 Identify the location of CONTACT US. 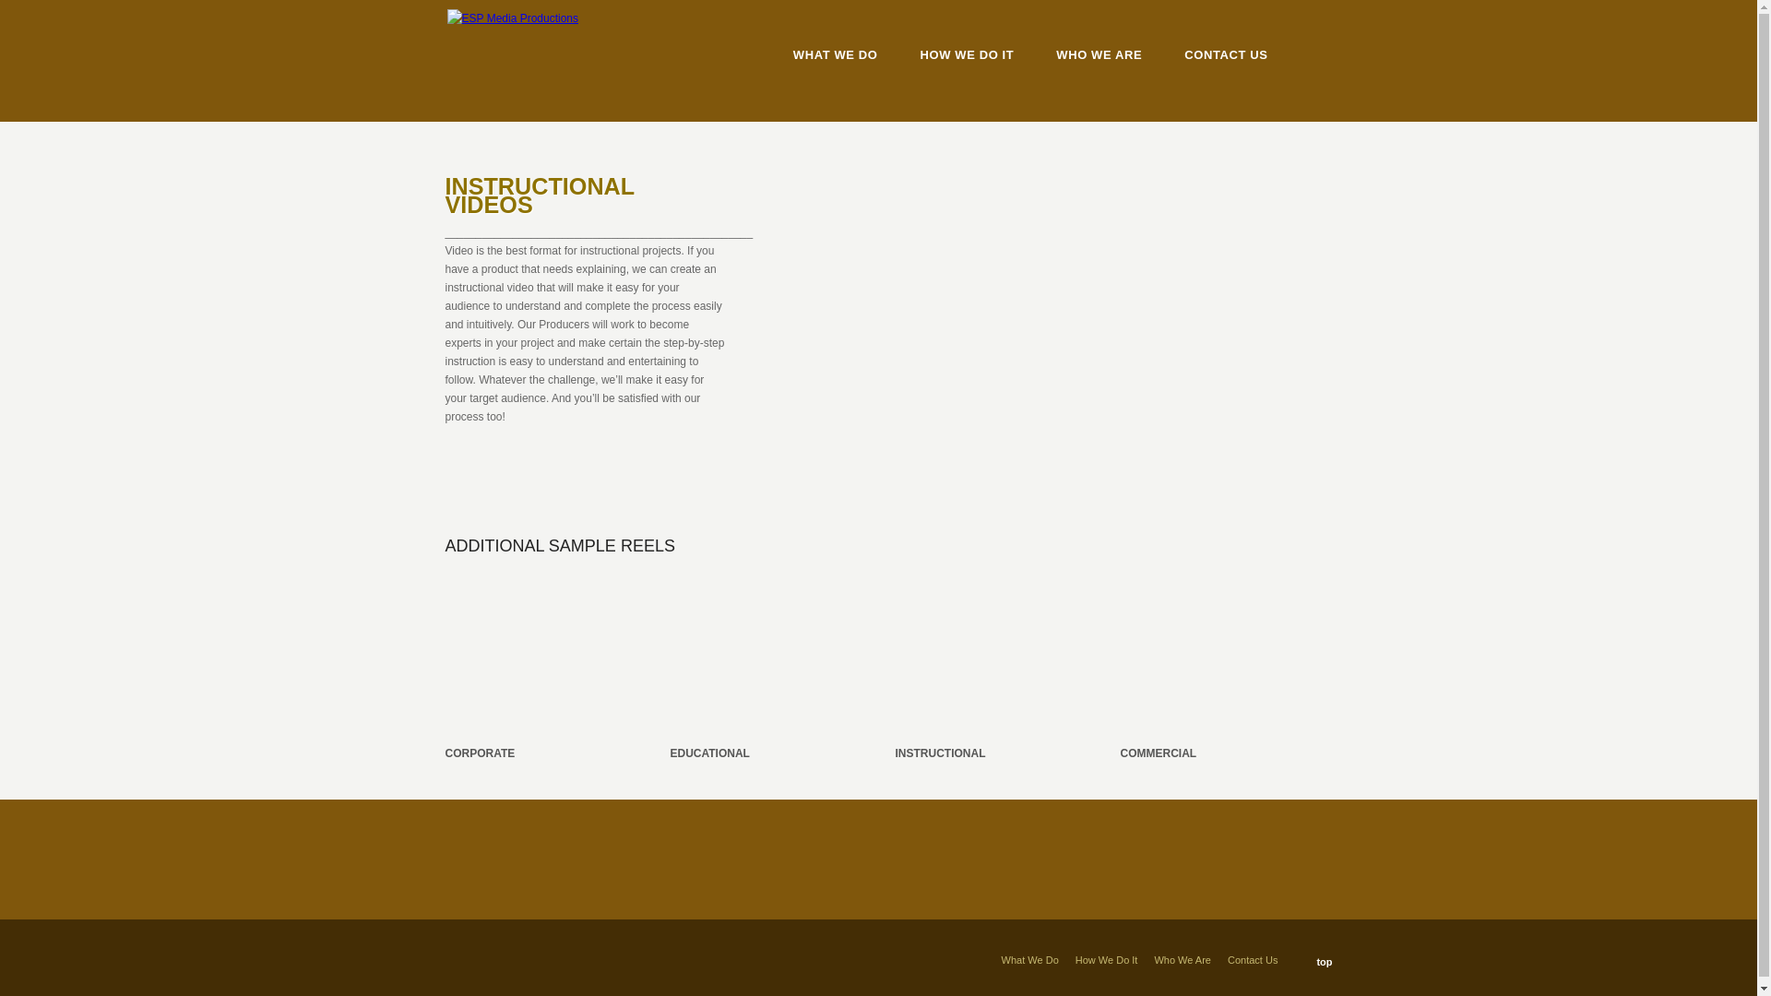
(1226, 55).